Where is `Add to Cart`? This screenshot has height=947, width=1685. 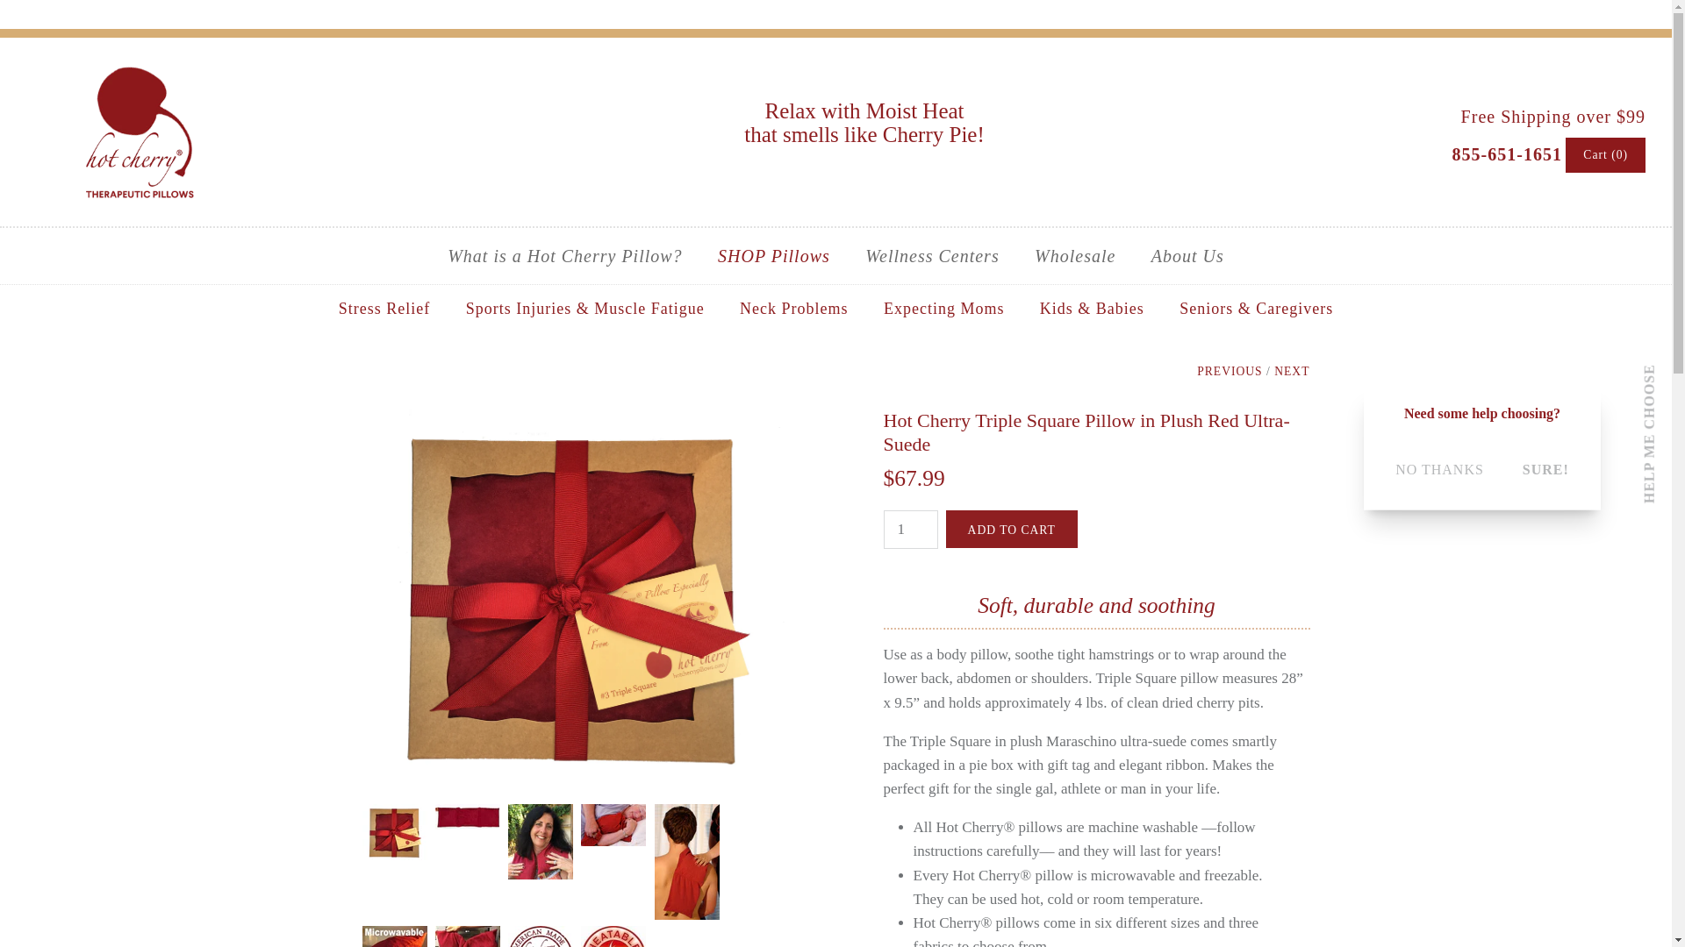
Add to Cart is located at coordinates (1011, 530).